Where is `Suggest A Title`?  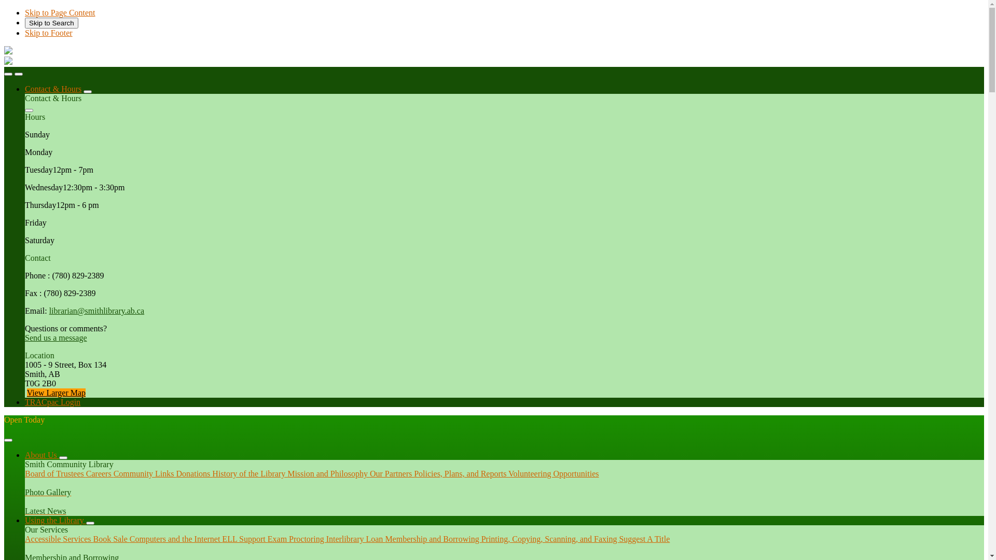
Suggest A Title is located at coordinates (644, 539).